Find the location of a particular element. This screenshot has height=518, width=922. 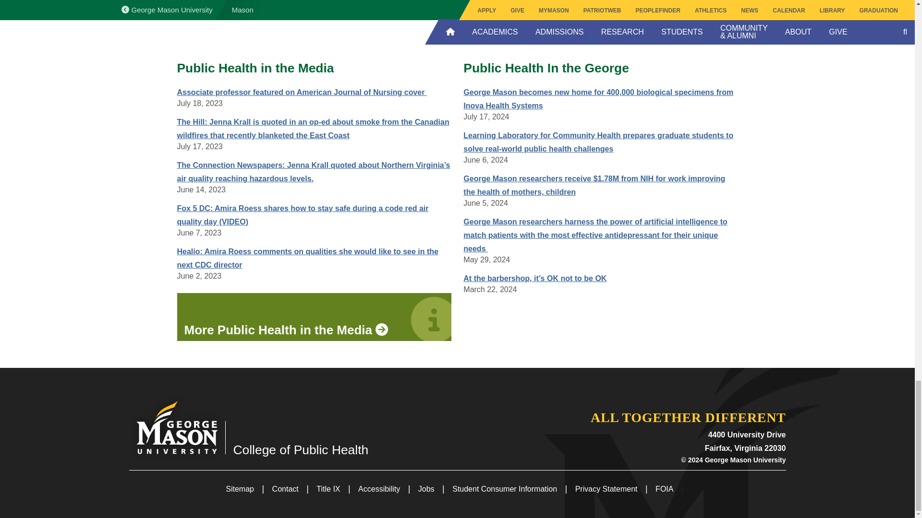

Go to first page is located at coordinates (448, 39).